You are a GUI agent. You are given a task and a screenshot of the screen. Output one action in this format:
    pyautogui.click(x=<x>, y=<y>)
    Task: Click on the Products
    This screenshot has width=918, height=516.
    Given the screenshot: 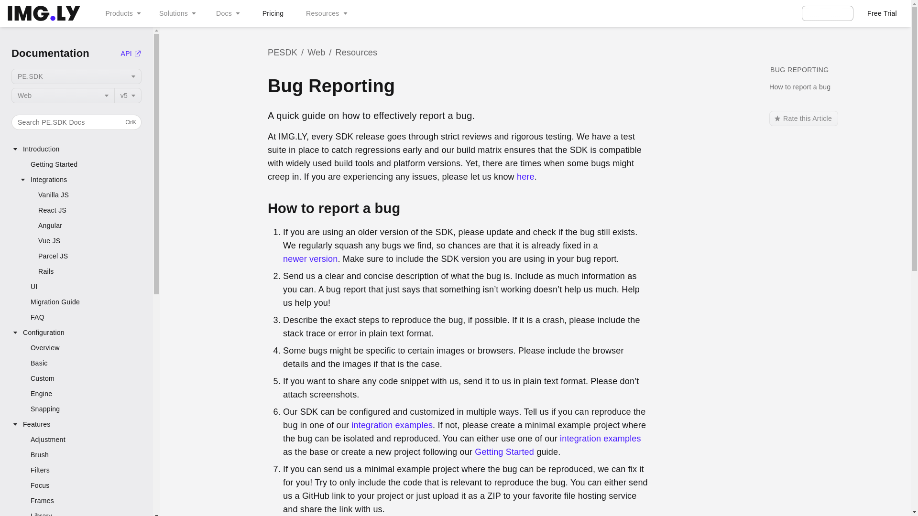 What is the action you would take?
    pyautogui.click(x=76, y=333)
    